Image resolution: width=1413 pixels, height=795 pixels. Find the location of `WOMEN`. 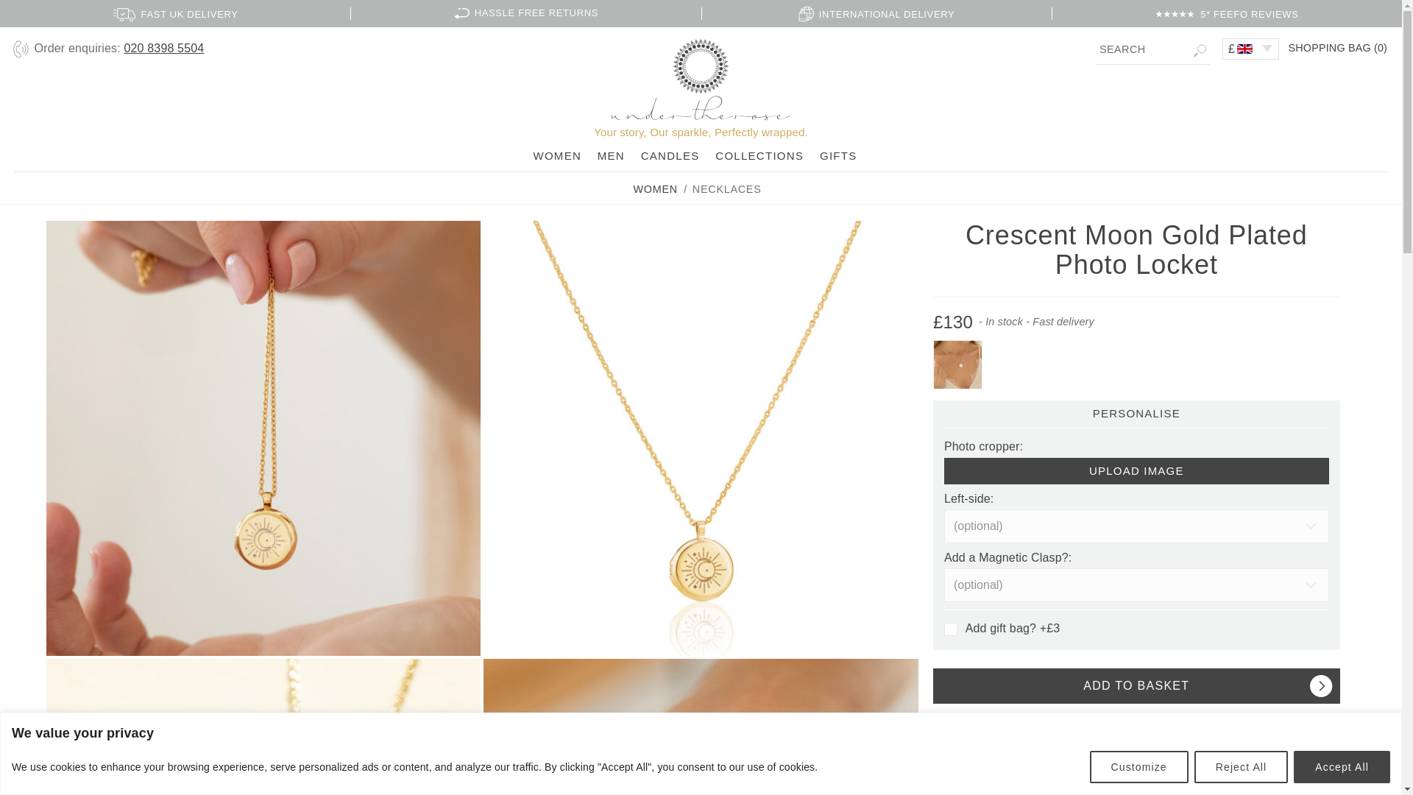

WOMEN is located at coordinates (556, 156).